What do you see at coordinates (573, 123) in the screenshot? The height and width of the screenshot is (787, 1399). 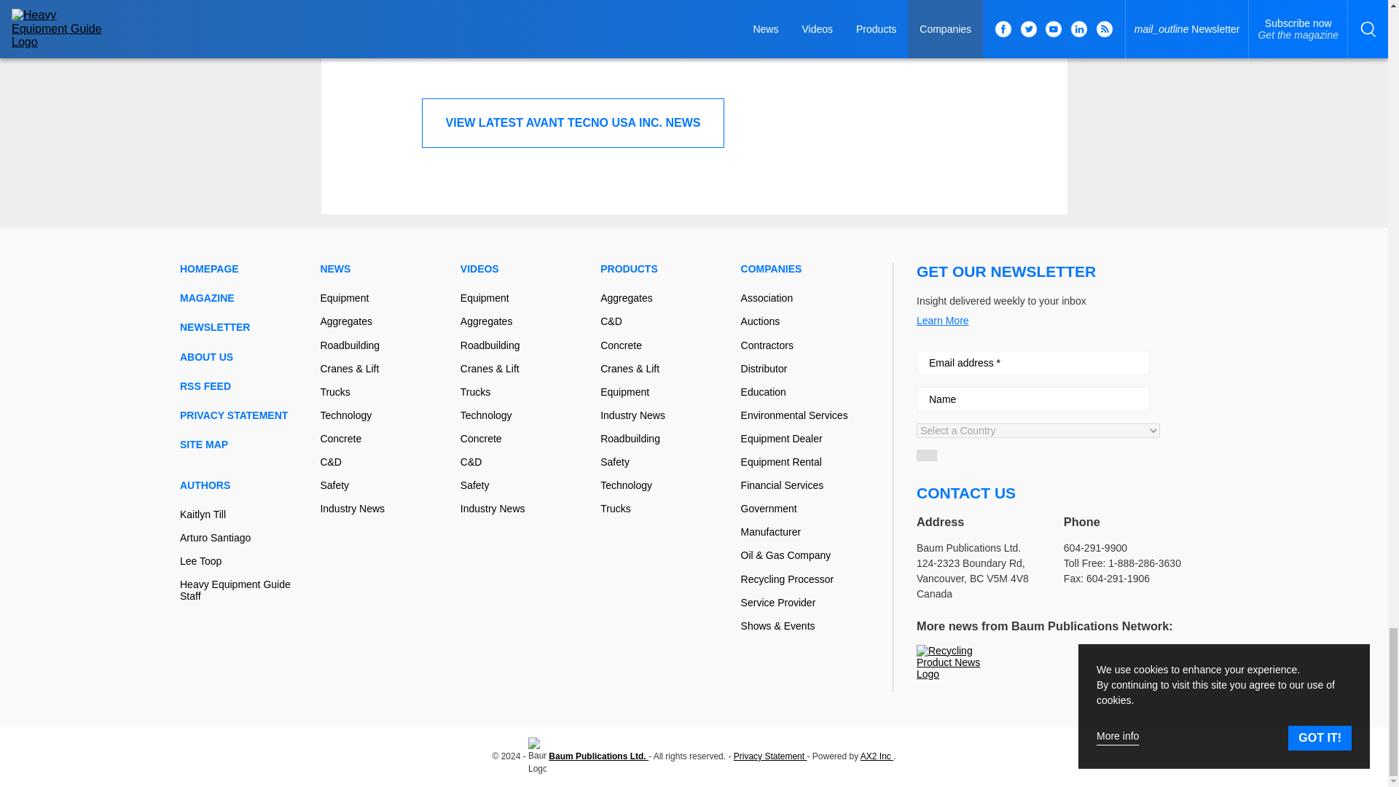 I see `VIEW LATEST AVANT TECNO USA INC. NEWS` at bounding box center [573, 123].